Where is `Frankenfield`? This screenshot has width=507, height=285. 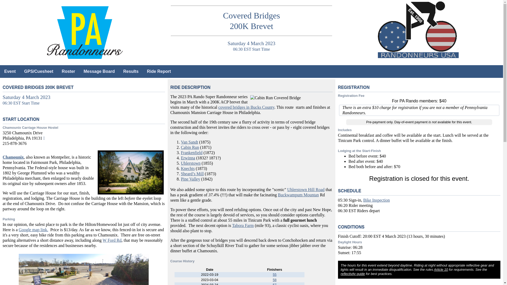
Frankenfield is located at coordinates (192, 153).